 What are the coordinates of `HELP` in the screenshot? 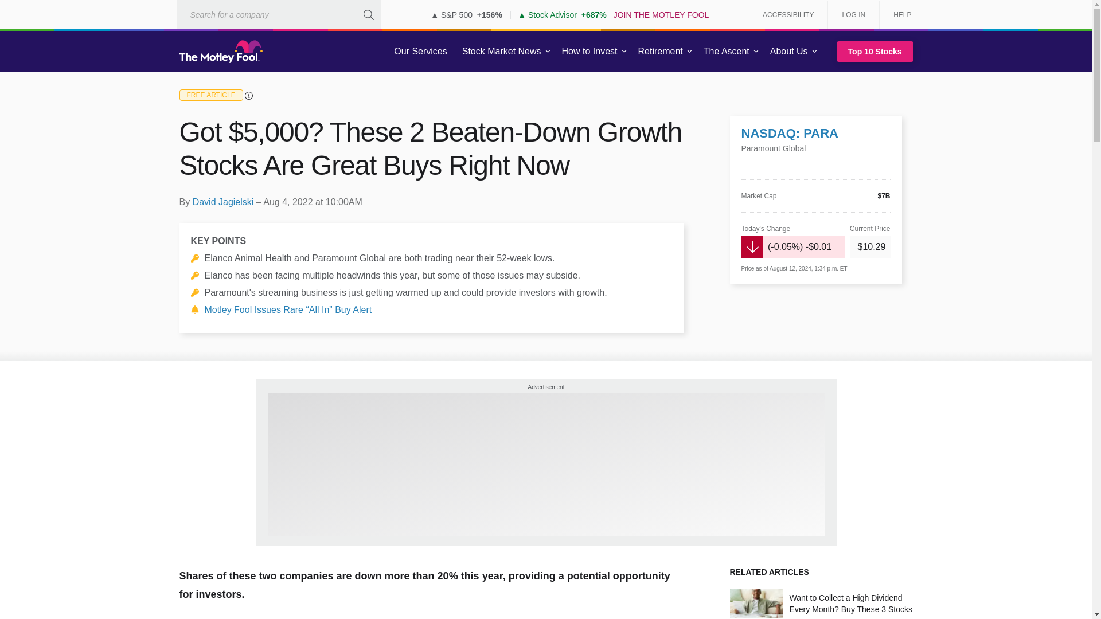 It's located at (898, 15).